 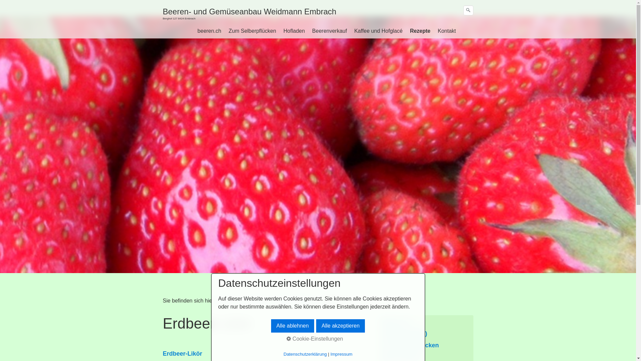 I want to click on Impressum, so click(x=342, y=354).